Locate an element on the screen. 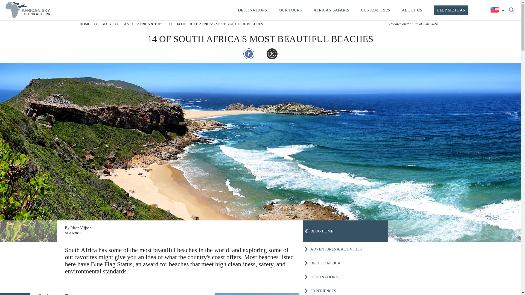 This screenshot has width=525, height=295. DESTINATIONS is located at coordinates (252, 10).